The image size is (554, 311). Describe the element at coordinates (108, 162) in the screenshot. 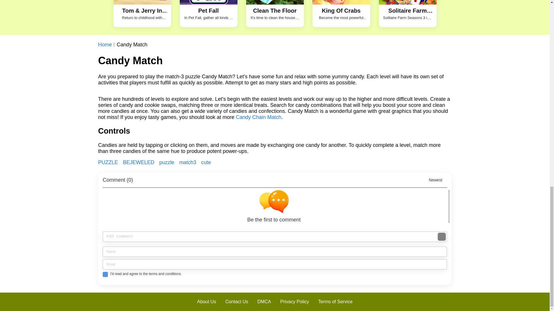

I see `PUZZLE` at that location.